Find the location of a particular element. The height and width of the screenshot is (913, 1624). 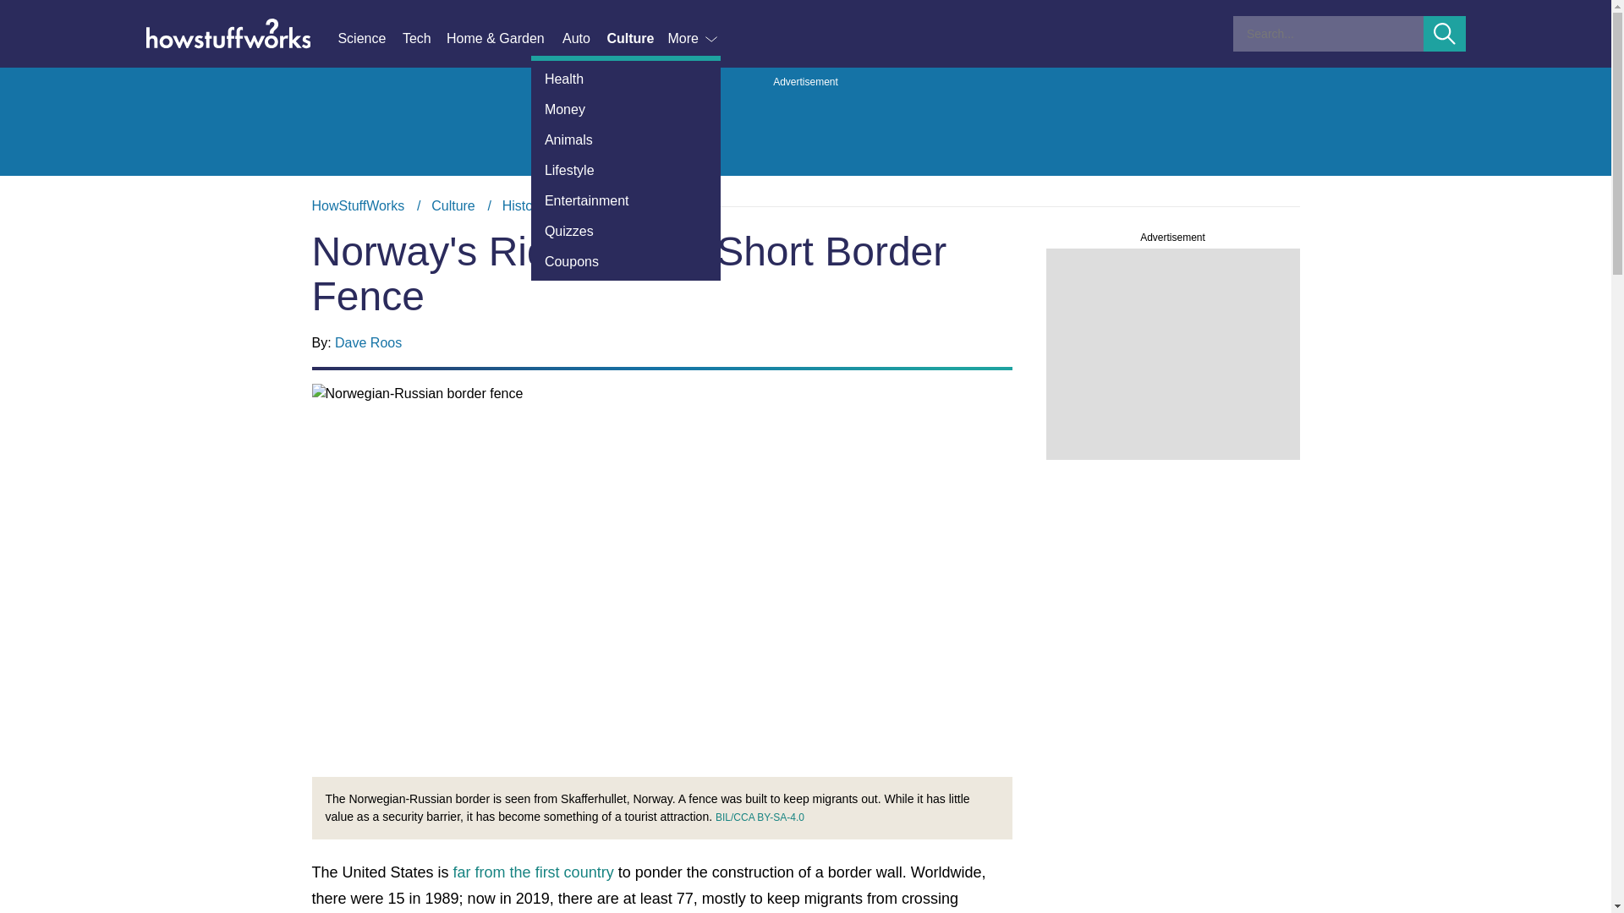

More is located at coordinates (694, 39).